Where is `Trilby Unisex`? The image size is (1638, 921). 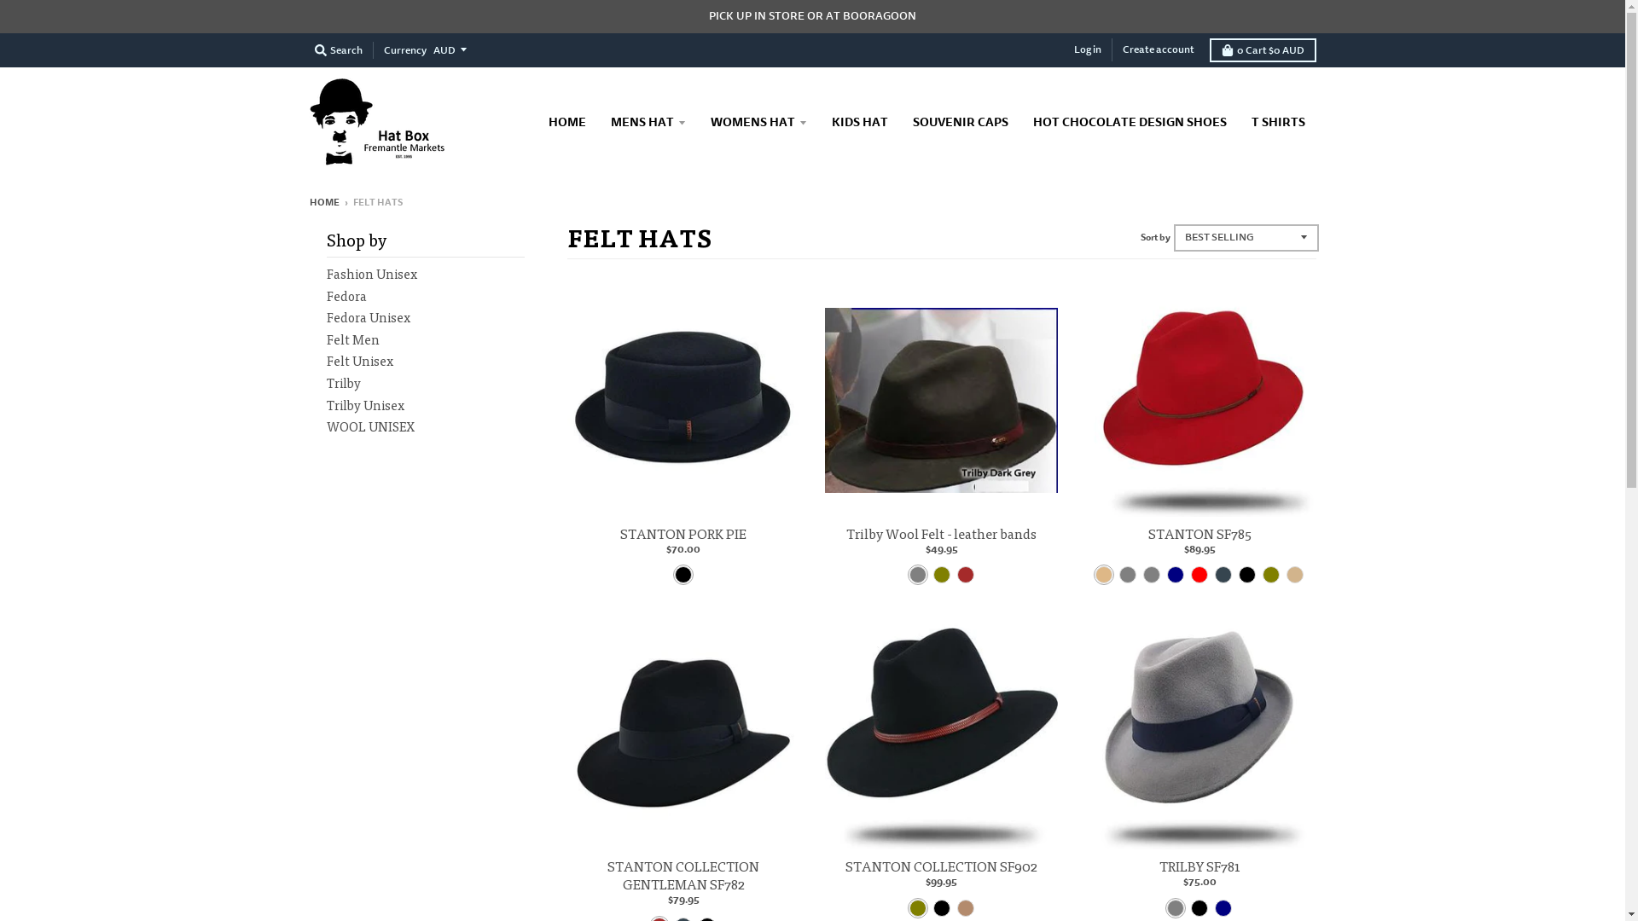 Trilby Unisex is located at coordinates (365, 405).